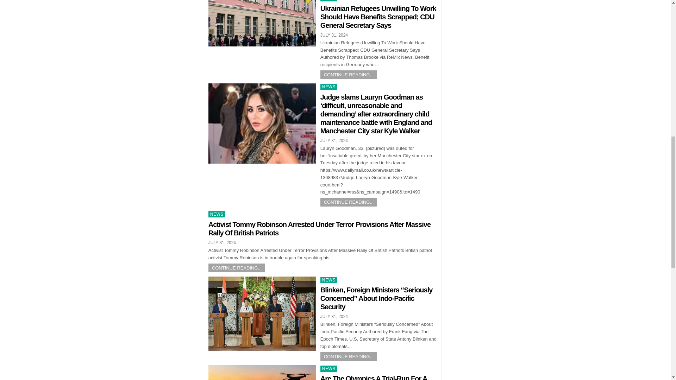  I want to click on CONTINUE READING..., so click(349, 202).